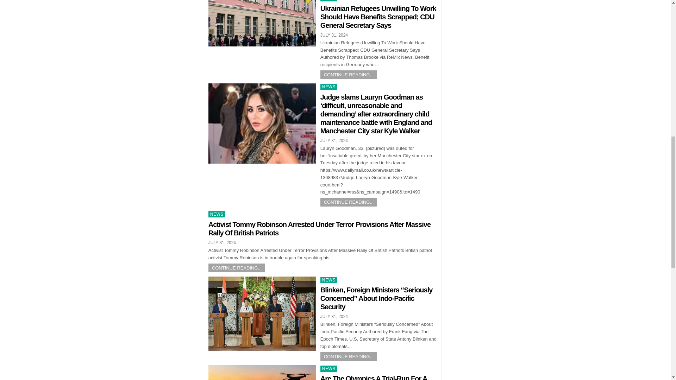  I want to click on CONTINUE READING..., so click(349, 202).